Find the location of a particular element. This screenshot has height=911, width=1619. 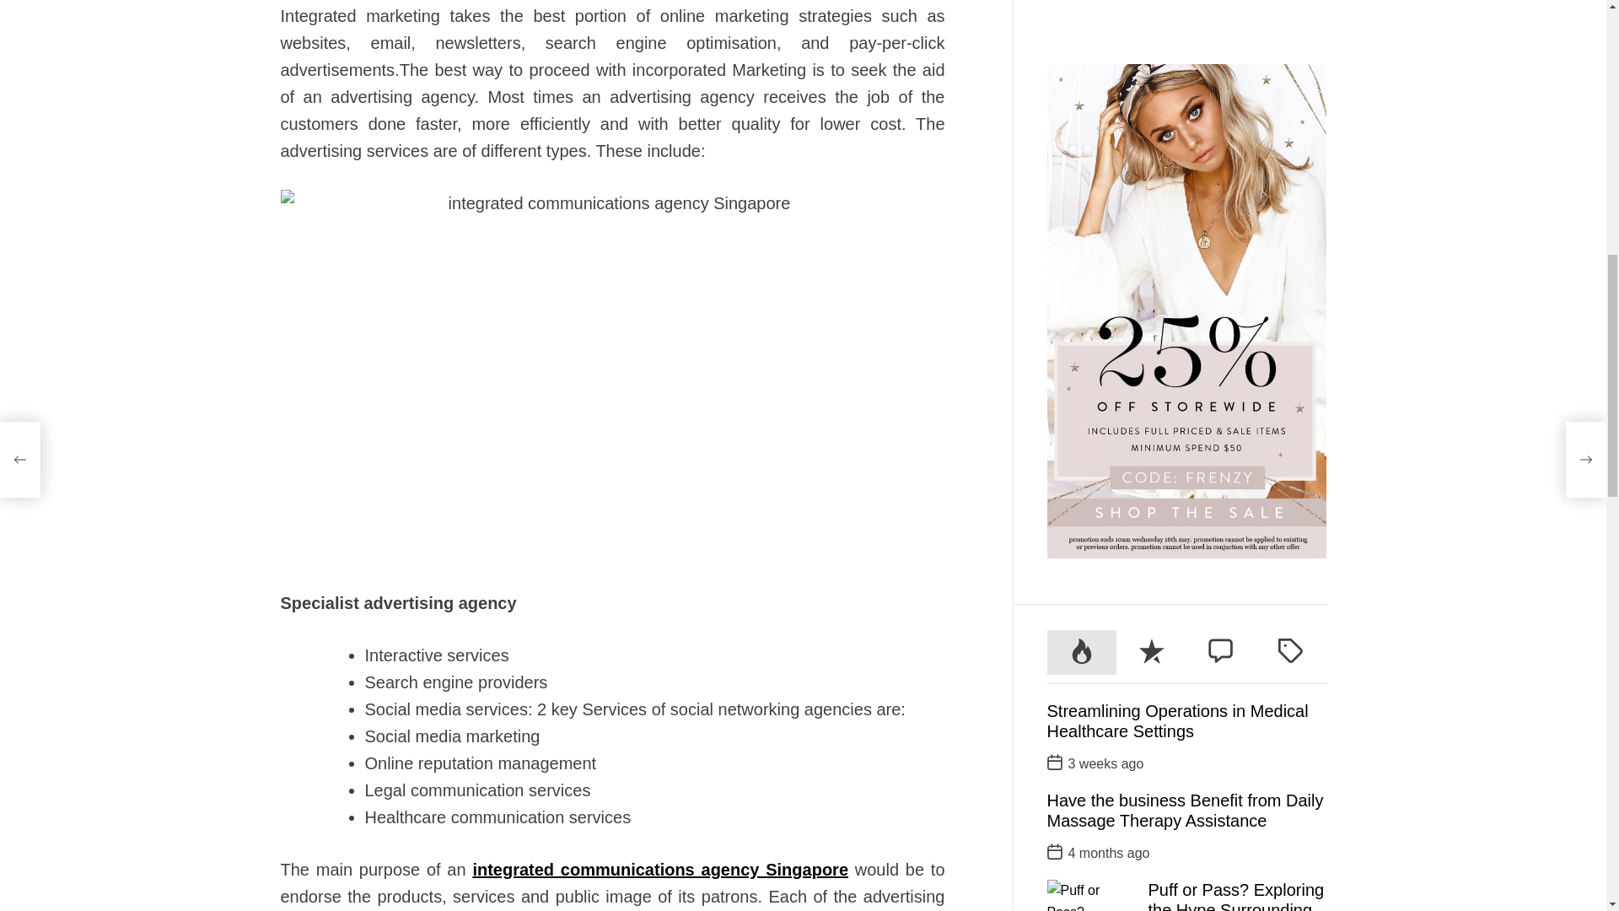

Tagged is located at coordinates (1290, 73).